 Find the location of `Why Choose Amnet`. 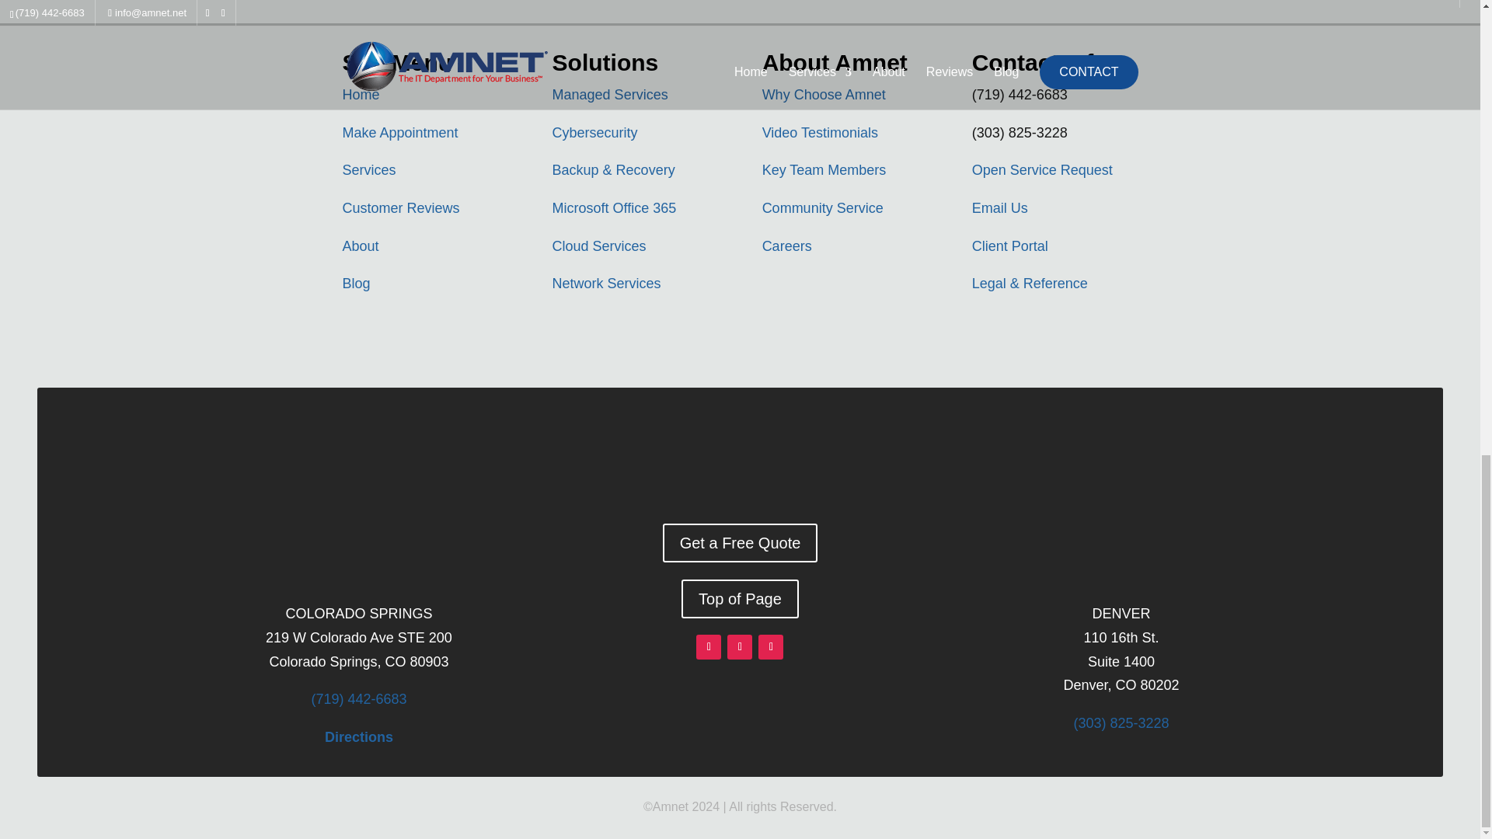

Why Choose Amnet is located at coordinates (824, 95).